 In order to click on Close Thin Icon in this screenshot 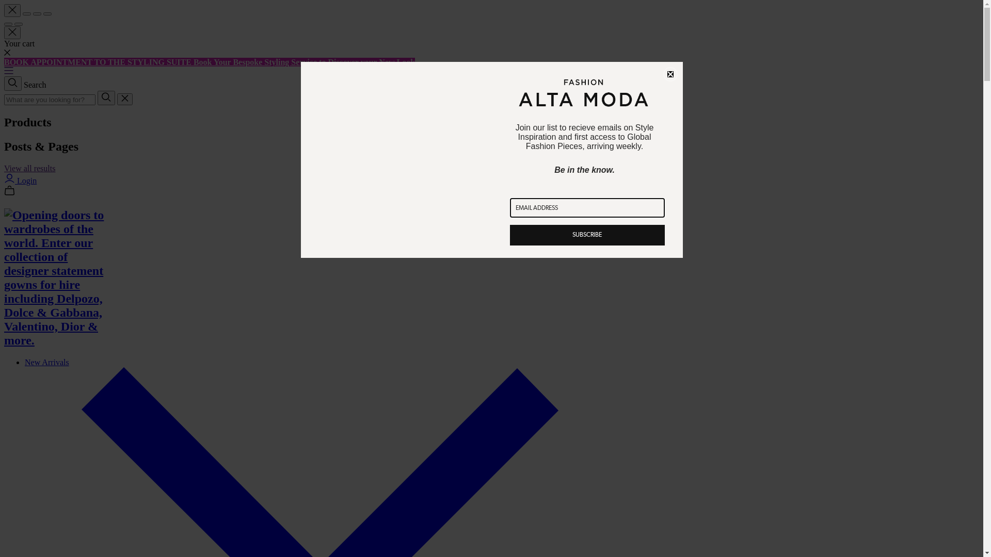, I will do `click(12, 10)`.